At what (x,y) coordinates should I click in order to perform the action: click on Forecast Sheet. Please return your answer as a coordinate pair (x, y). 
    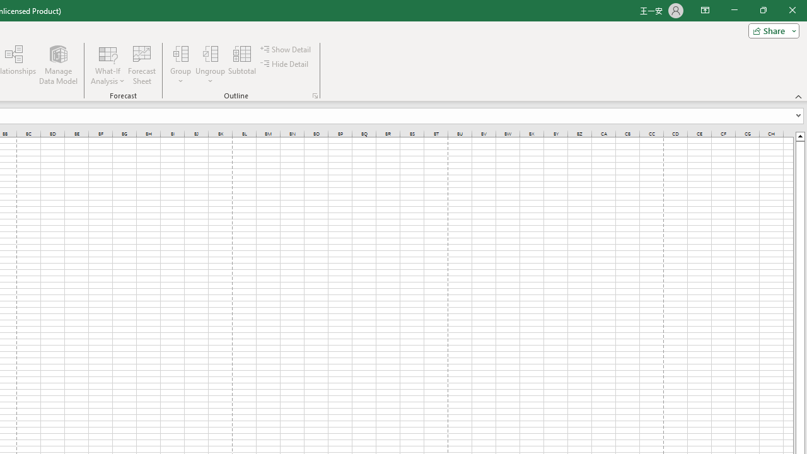
    Looking at the image, I should click on (141, 64).